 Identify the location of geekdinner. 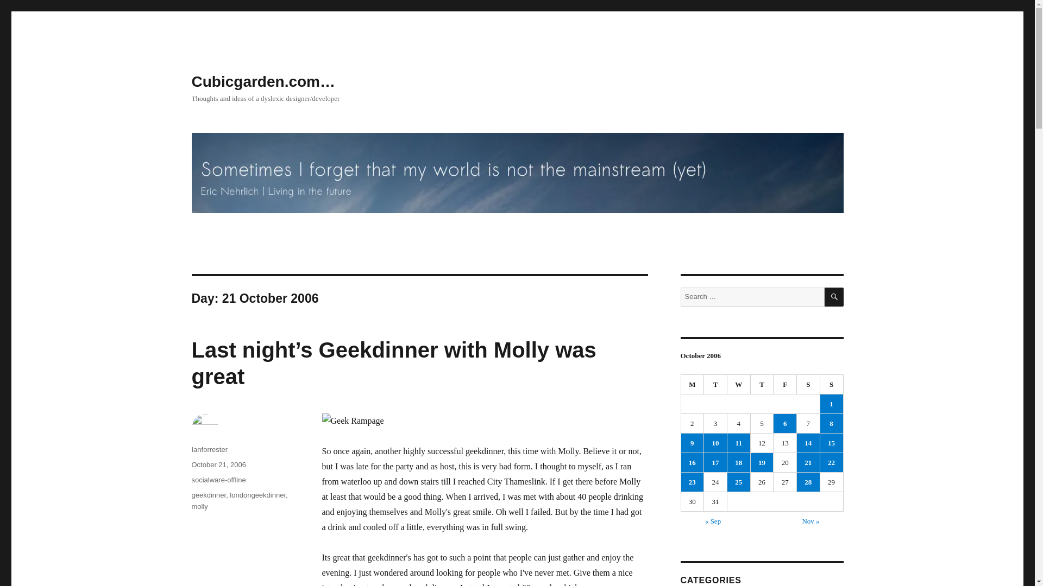
(209, 495).